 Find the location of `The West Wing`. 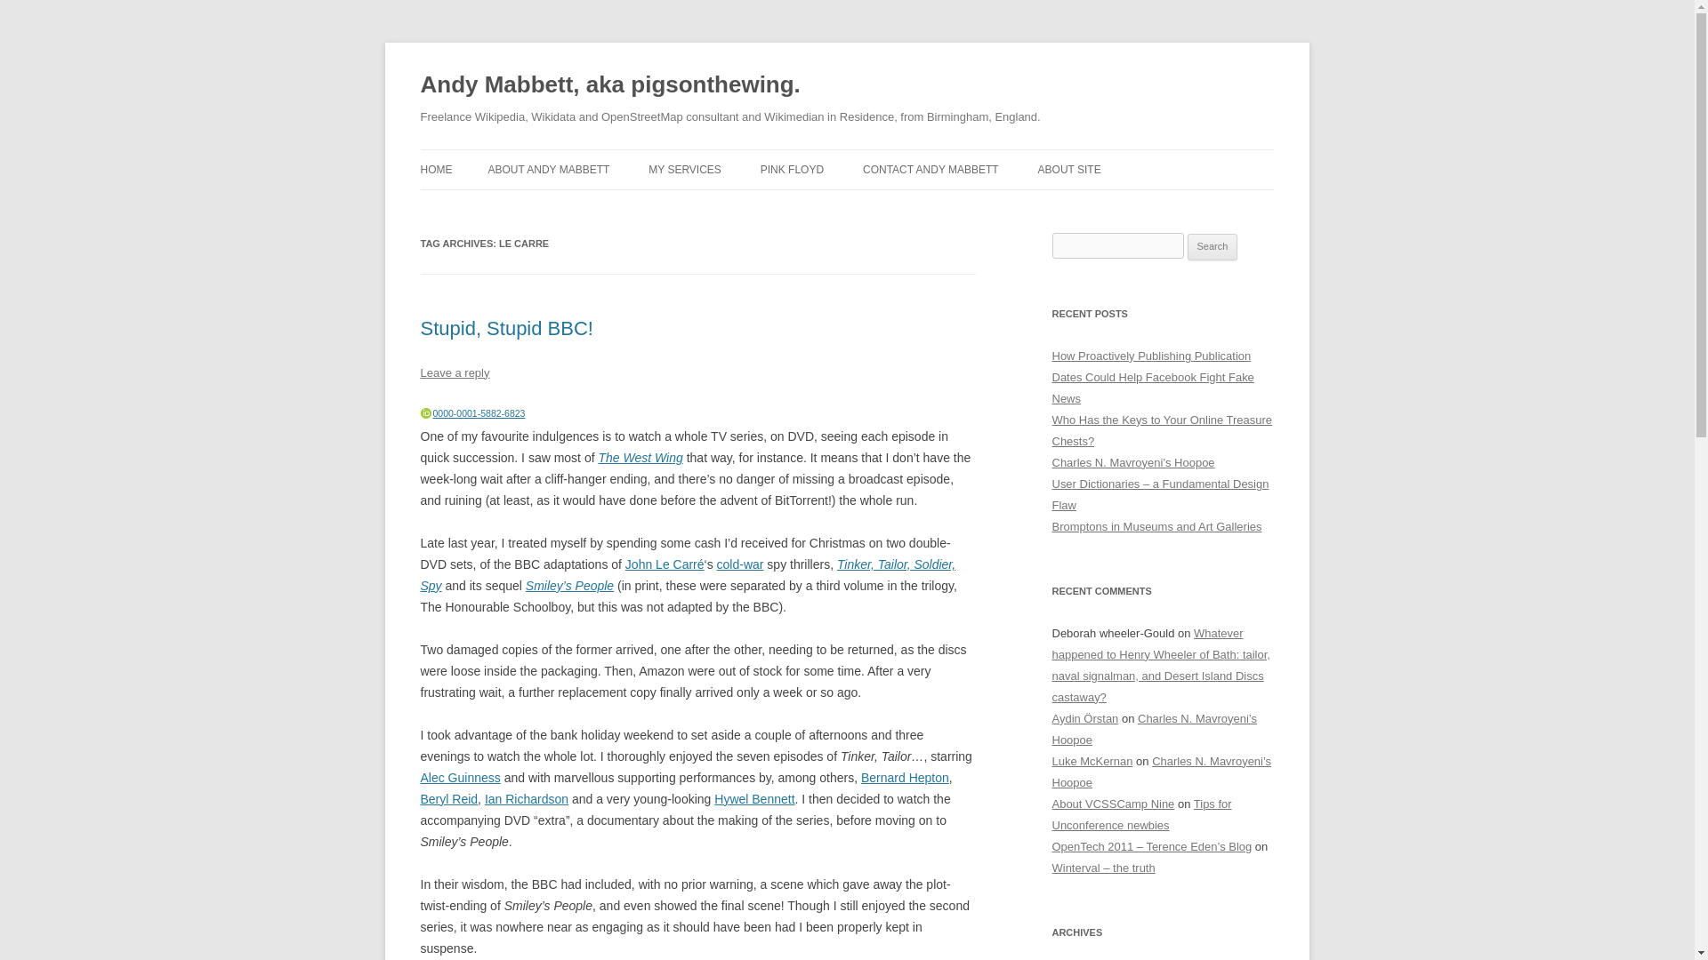

The West Wing is located at coordinates (640, 457).